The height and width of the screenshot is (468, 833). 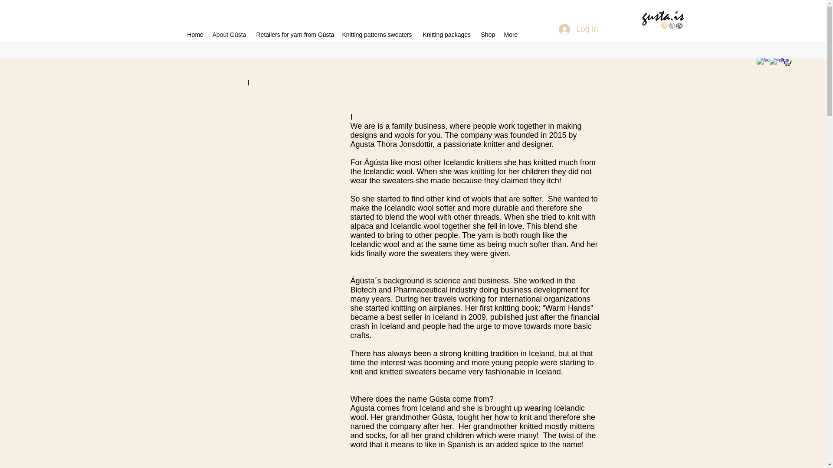 I want to click on Shop, so click(x=488, y=35).